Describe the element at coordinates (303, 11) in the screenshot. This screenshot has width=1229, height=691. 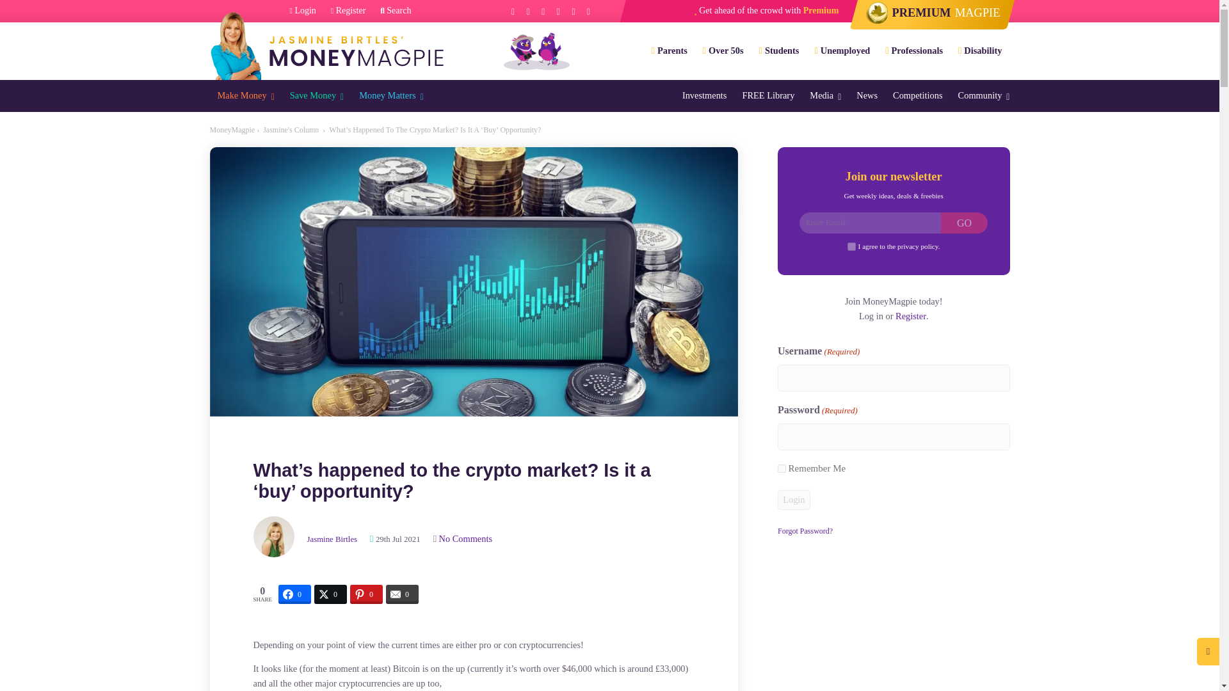
I see `Login` at that location.